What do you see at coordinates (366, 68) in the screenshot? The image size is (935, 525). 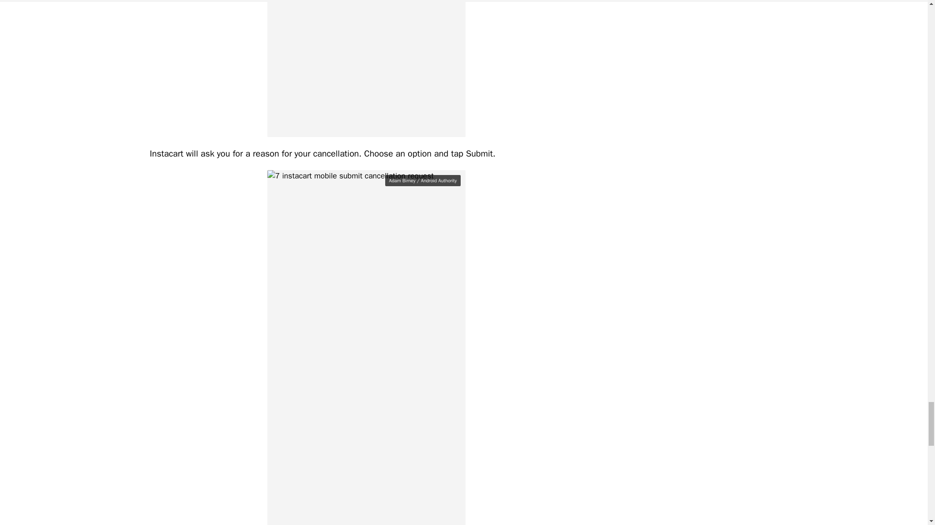 I see `6 instacart mobile cancel order` at bounding box center [366, 68].